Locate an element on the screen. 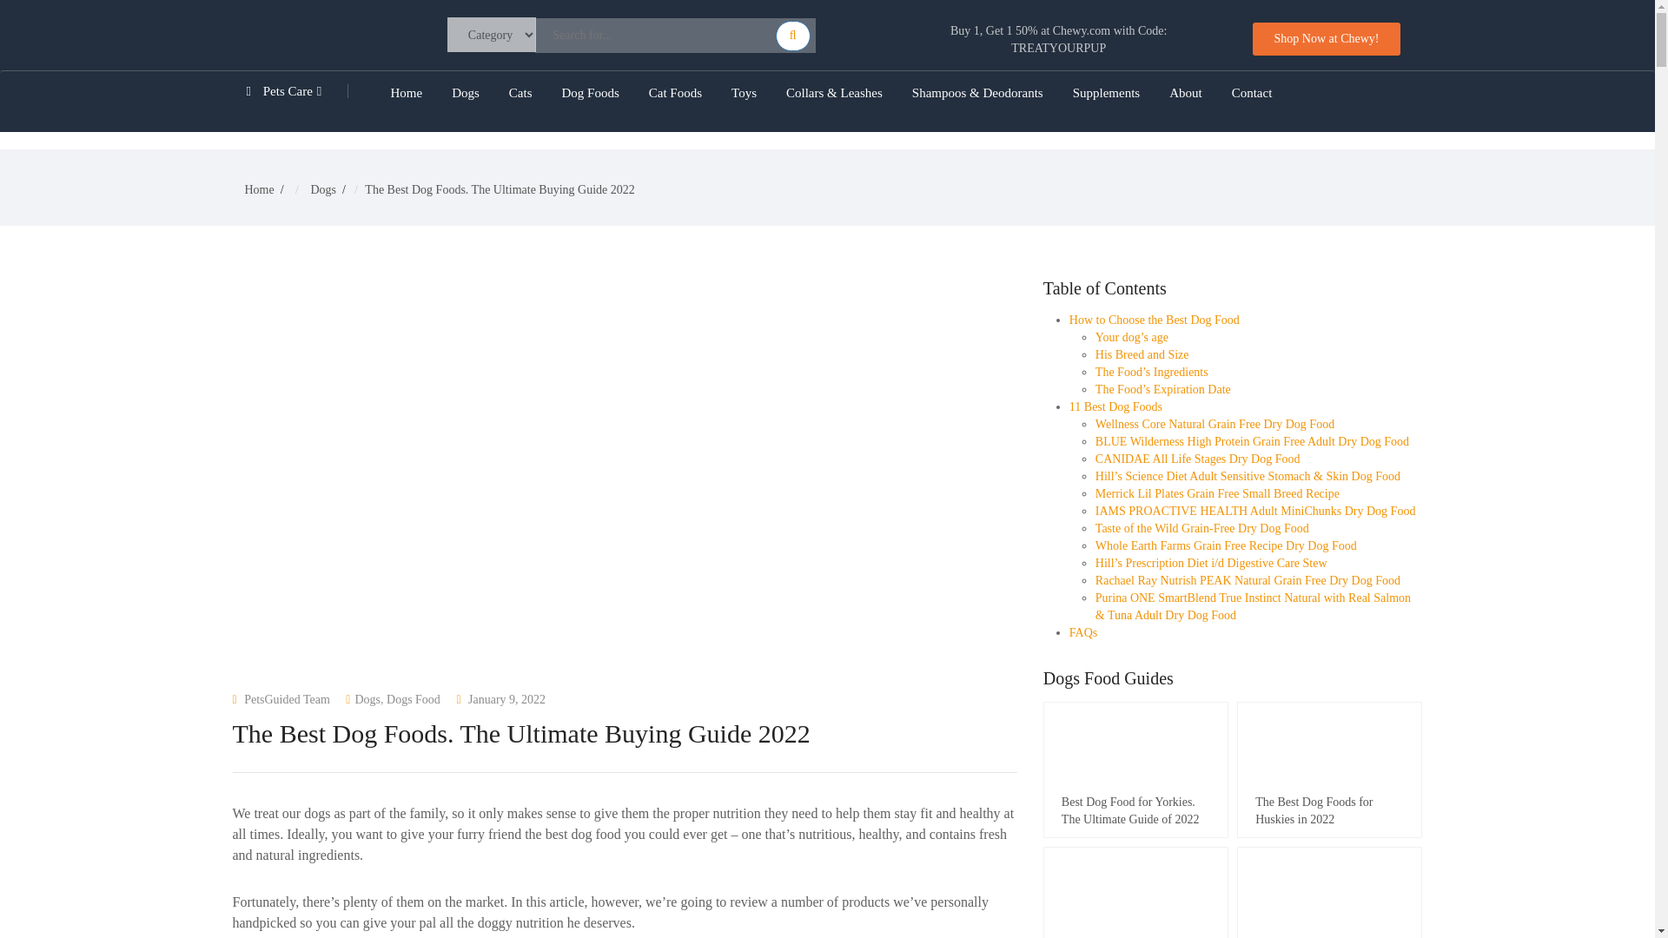 This screenshot has width=1668, height=938. Shop Now at Chewy! is located at coordinates (1326, 38).